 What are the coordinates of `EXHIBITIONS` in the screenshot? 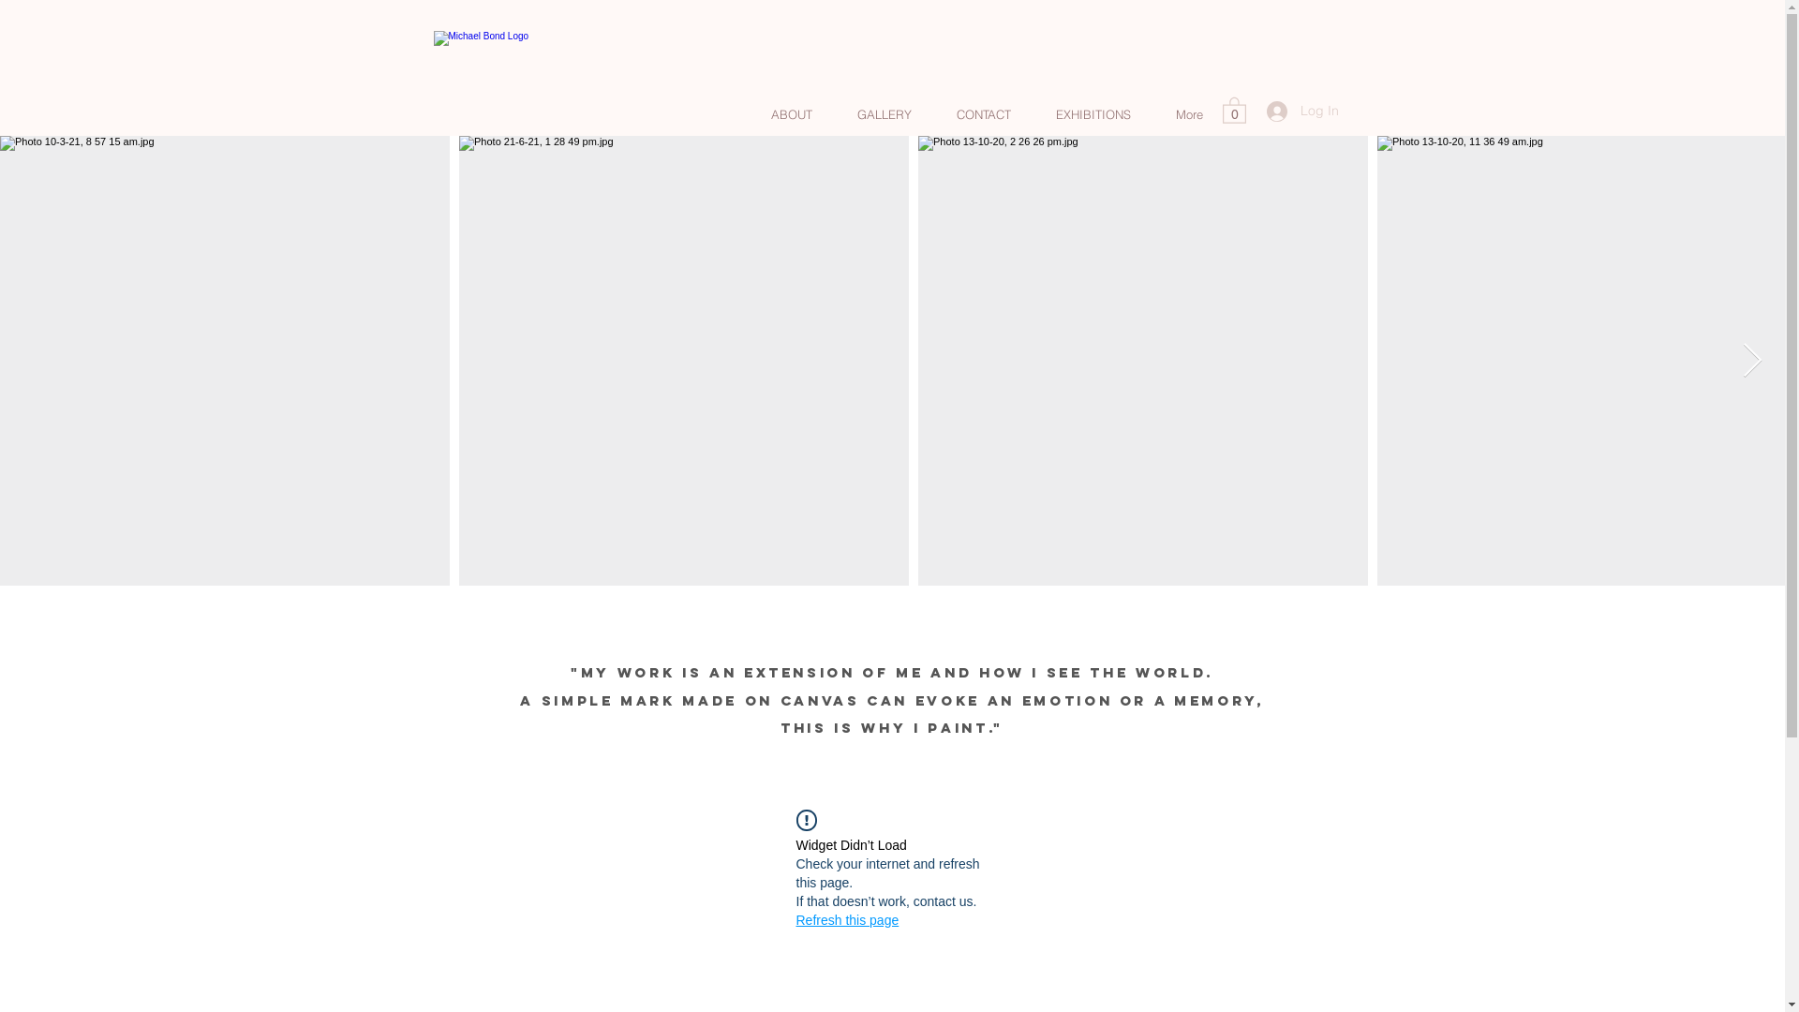 It's located at (1093, 114).